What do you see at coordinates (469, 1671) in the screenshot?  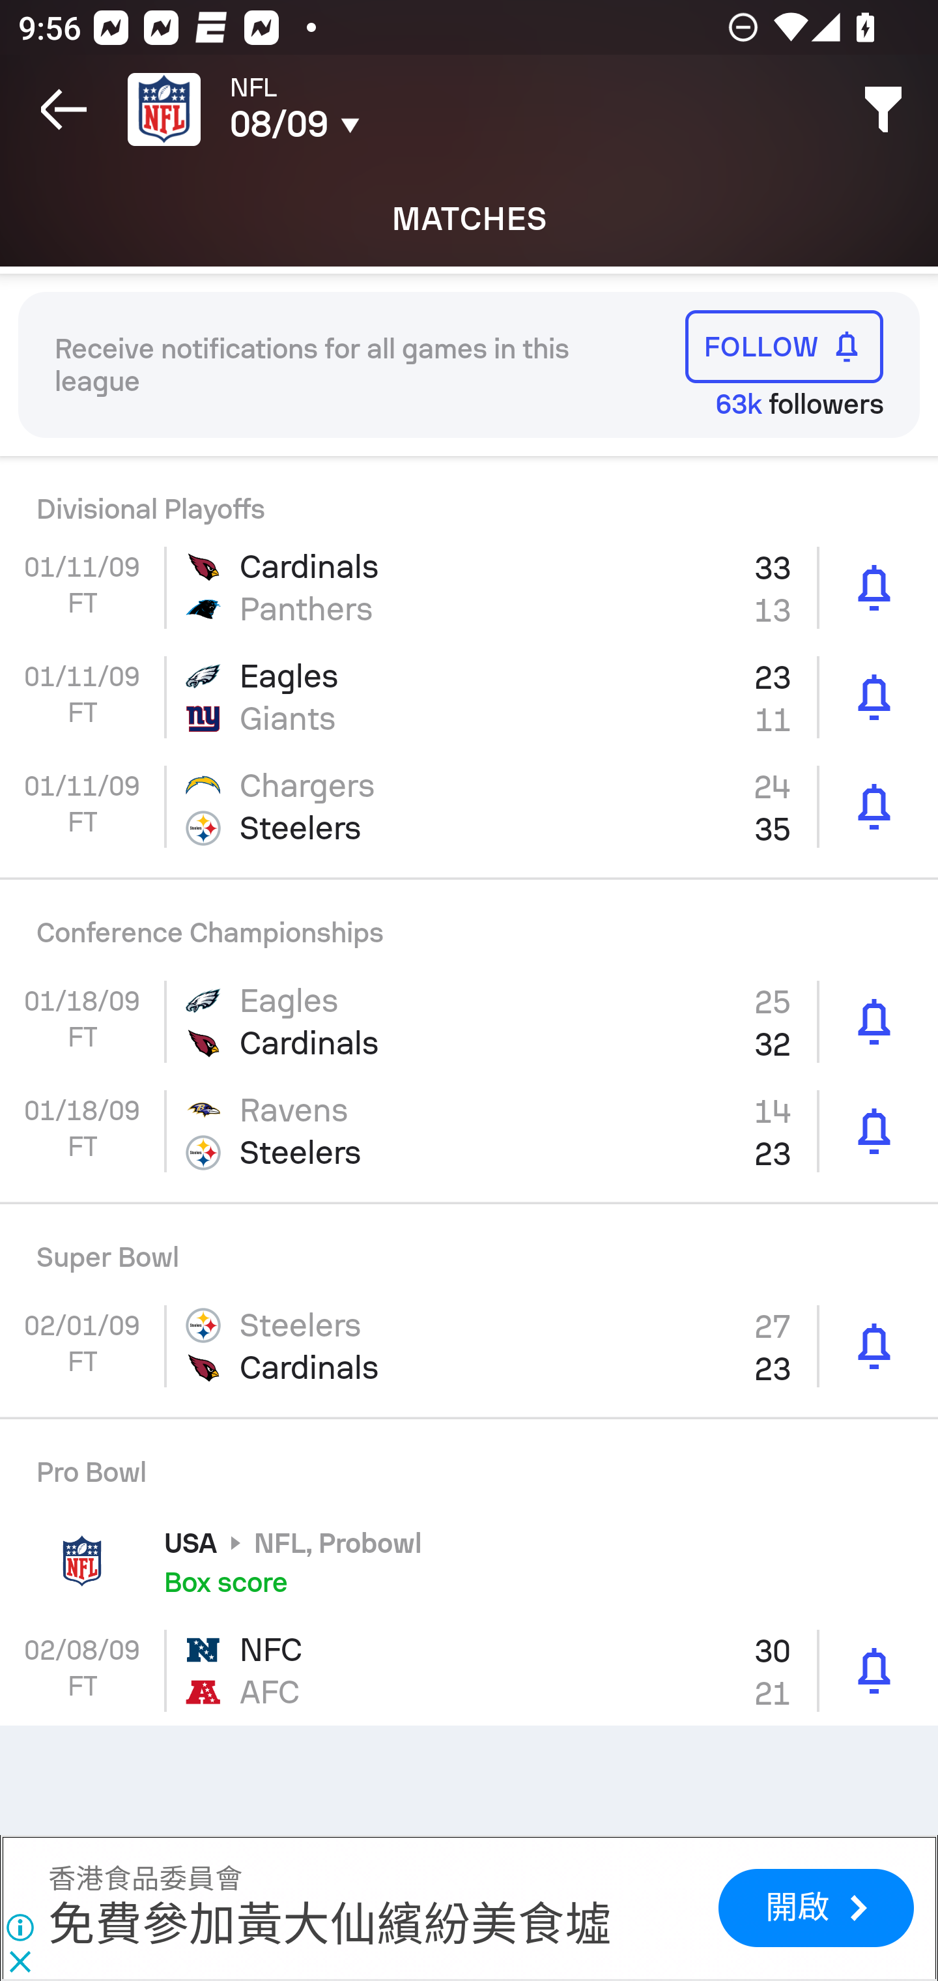 I see `02/08/09 FT NFC 30 AFC 21` at bounding box center [469, 1671].